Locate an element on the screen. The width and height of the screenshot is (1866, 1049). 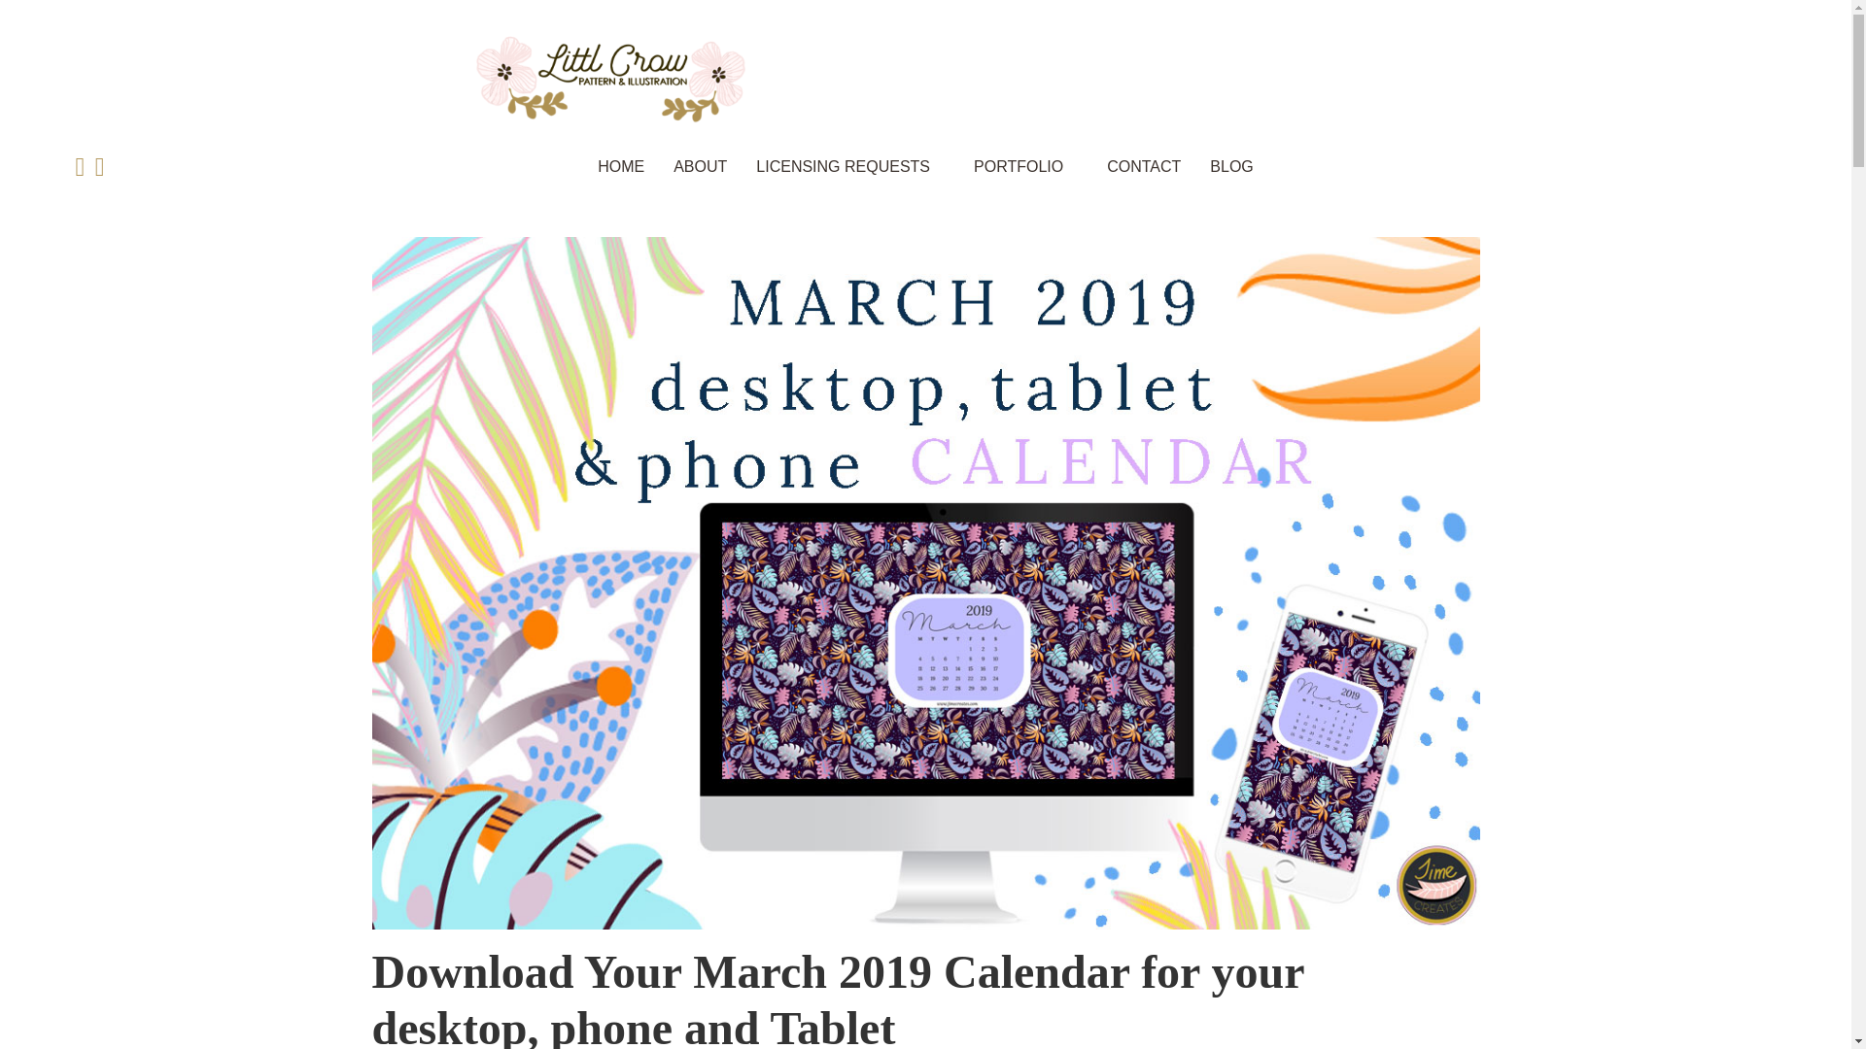
PORTFOLIO is located at coordinates (1019, 167).